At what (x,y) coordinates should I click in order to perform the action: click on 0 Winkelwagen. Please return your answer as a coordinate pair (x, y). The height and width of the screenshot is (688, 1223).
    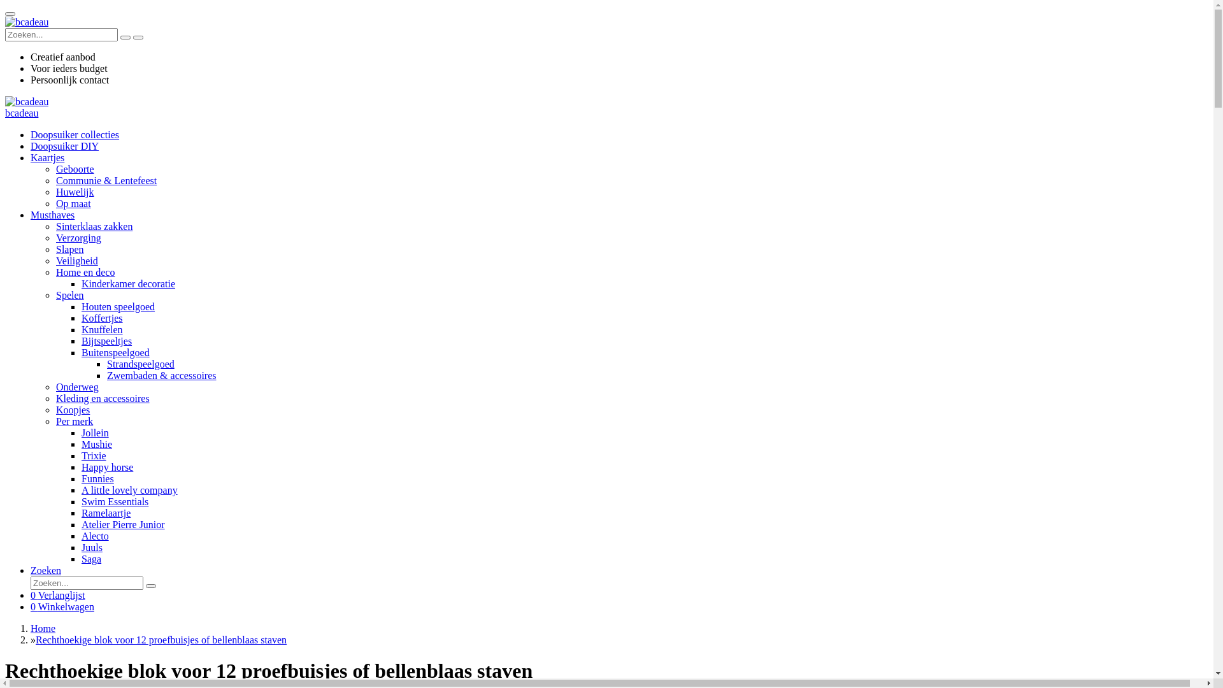
    Looking at the image, I should click on (62, 606).